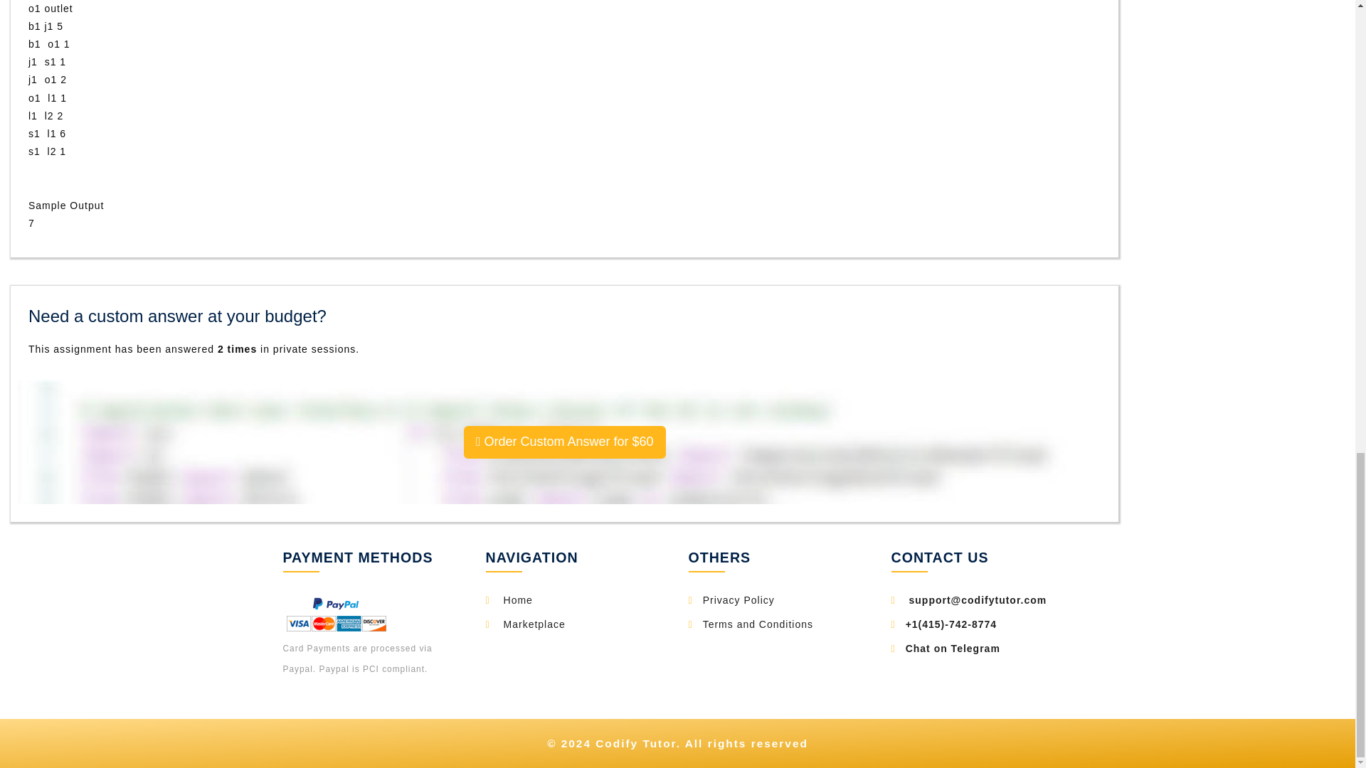  I want to click on Home, so click(518, 600).